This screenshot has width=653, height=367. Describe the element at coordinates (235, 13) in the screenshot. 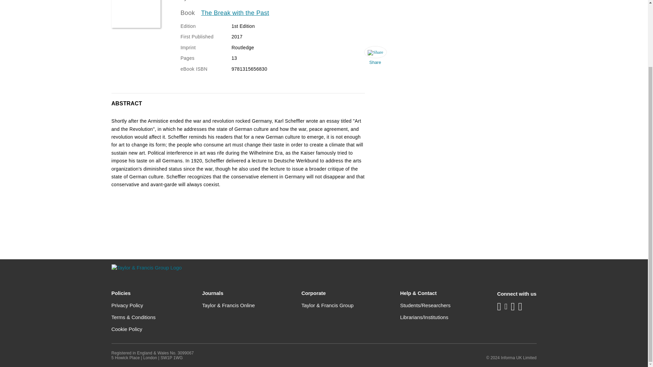

I see `The Break with the Past` at that location.